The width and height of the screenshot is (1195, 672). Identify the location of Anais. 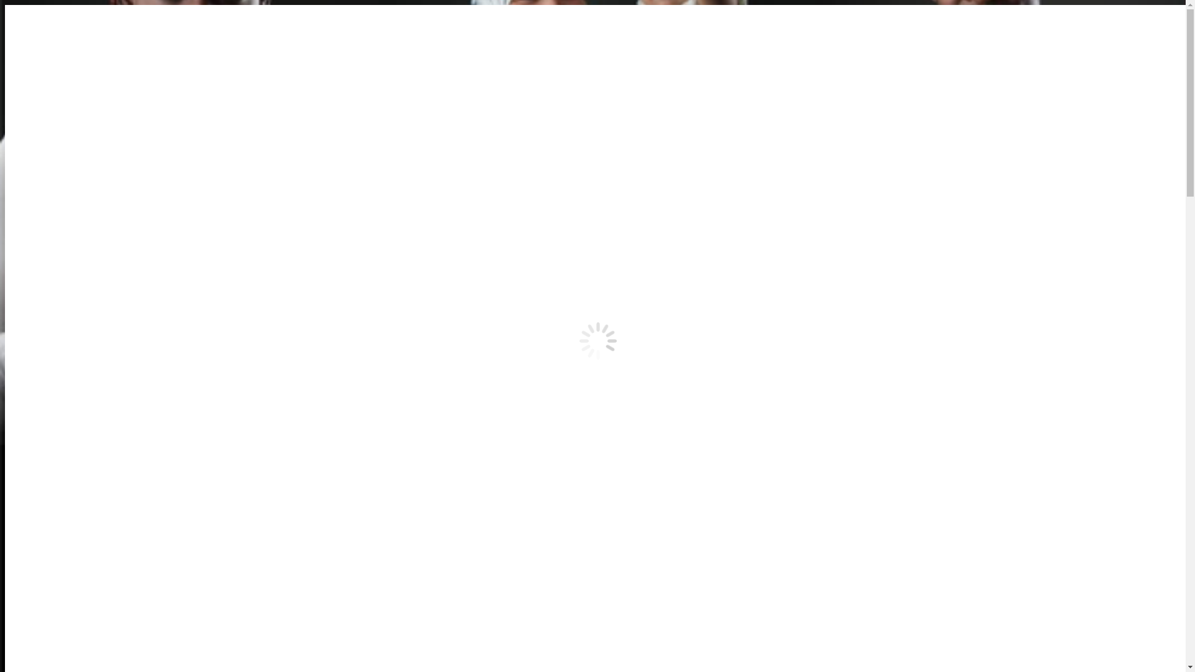
(66, 396).